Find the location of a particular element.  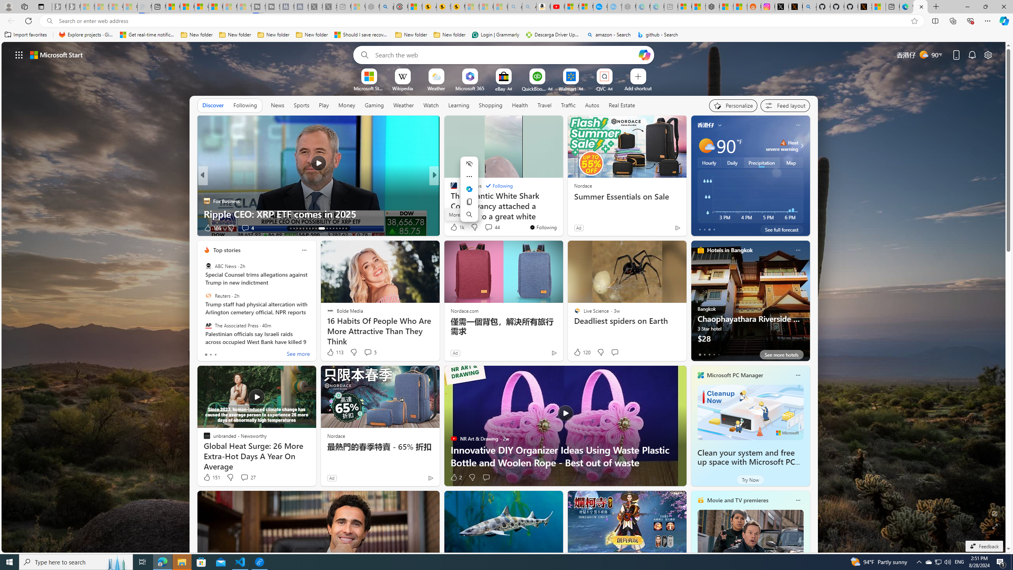

Nordace.com is located at coordinates (465, 311).